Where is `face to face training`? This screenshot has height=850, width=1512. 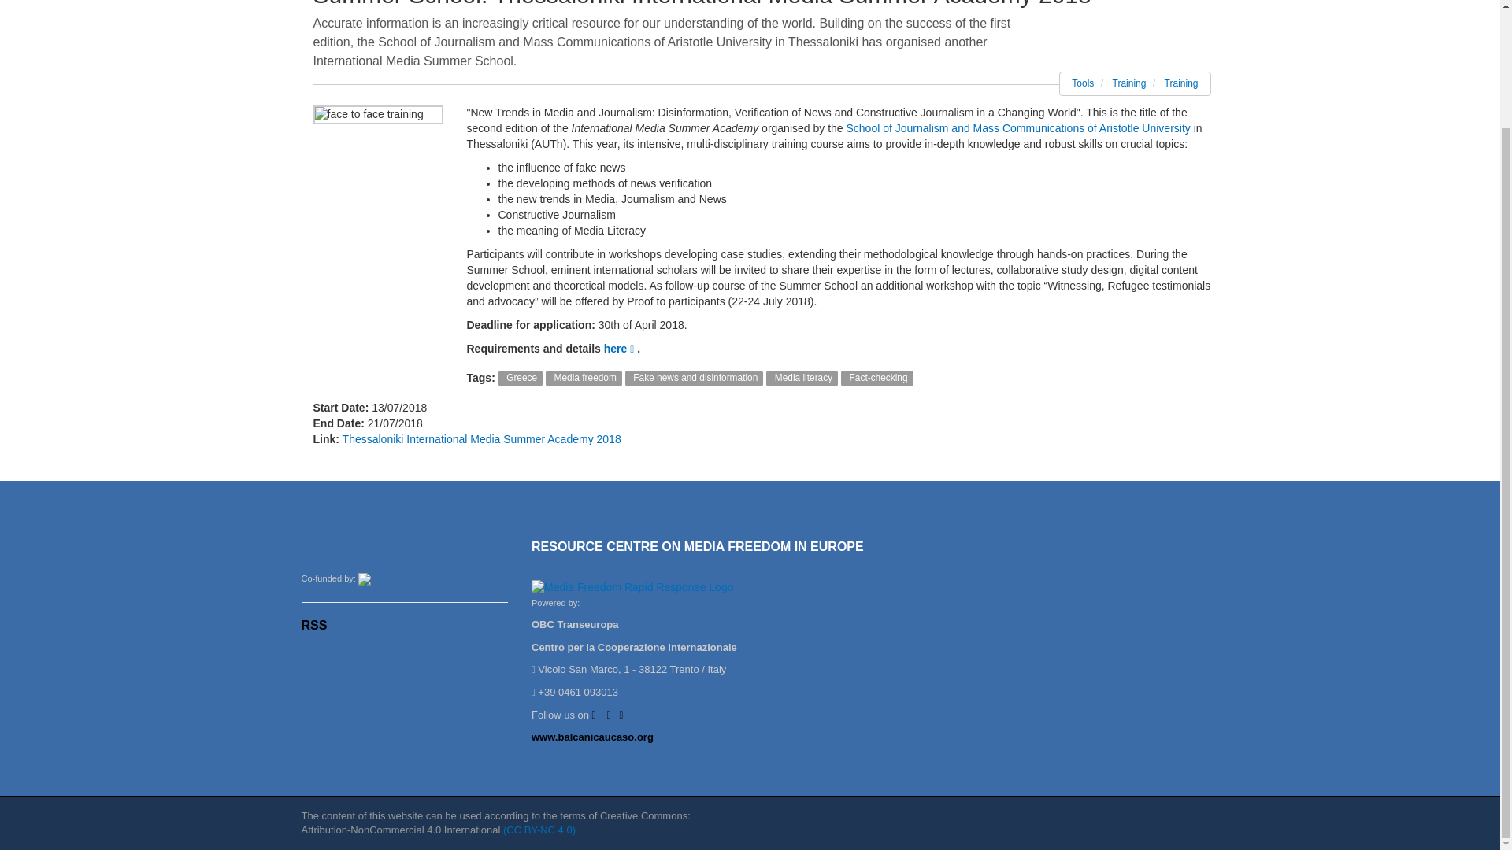 face to face training is located at coordinates (378, 114).